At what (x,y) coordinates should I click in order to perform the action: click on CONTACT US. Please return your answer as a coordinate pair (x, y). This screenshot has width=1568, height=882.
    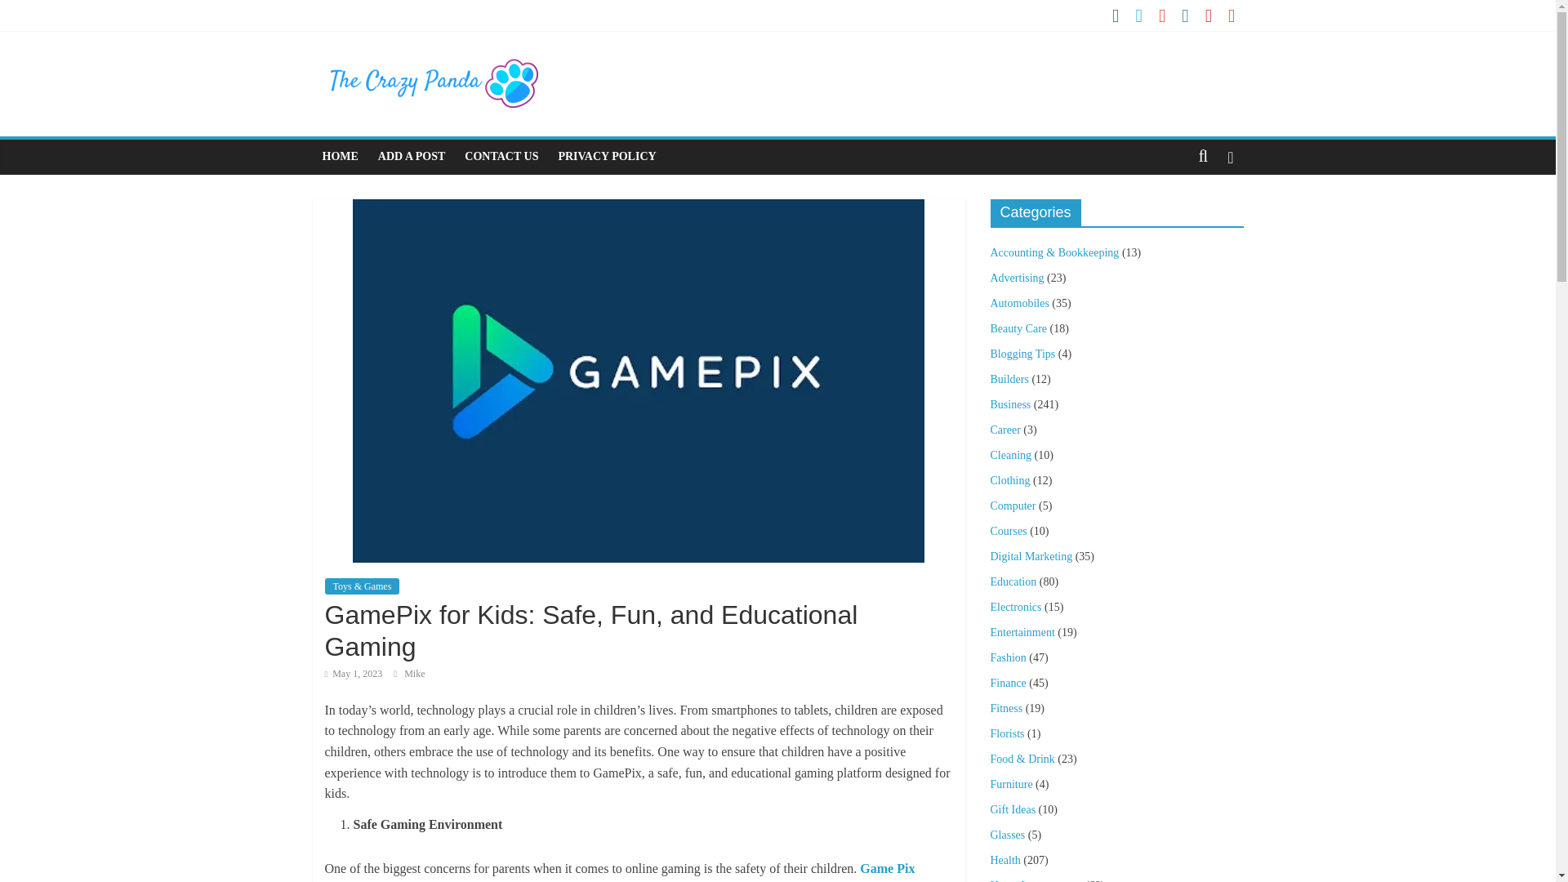
    Looking at the image, I should click on (501, 156).